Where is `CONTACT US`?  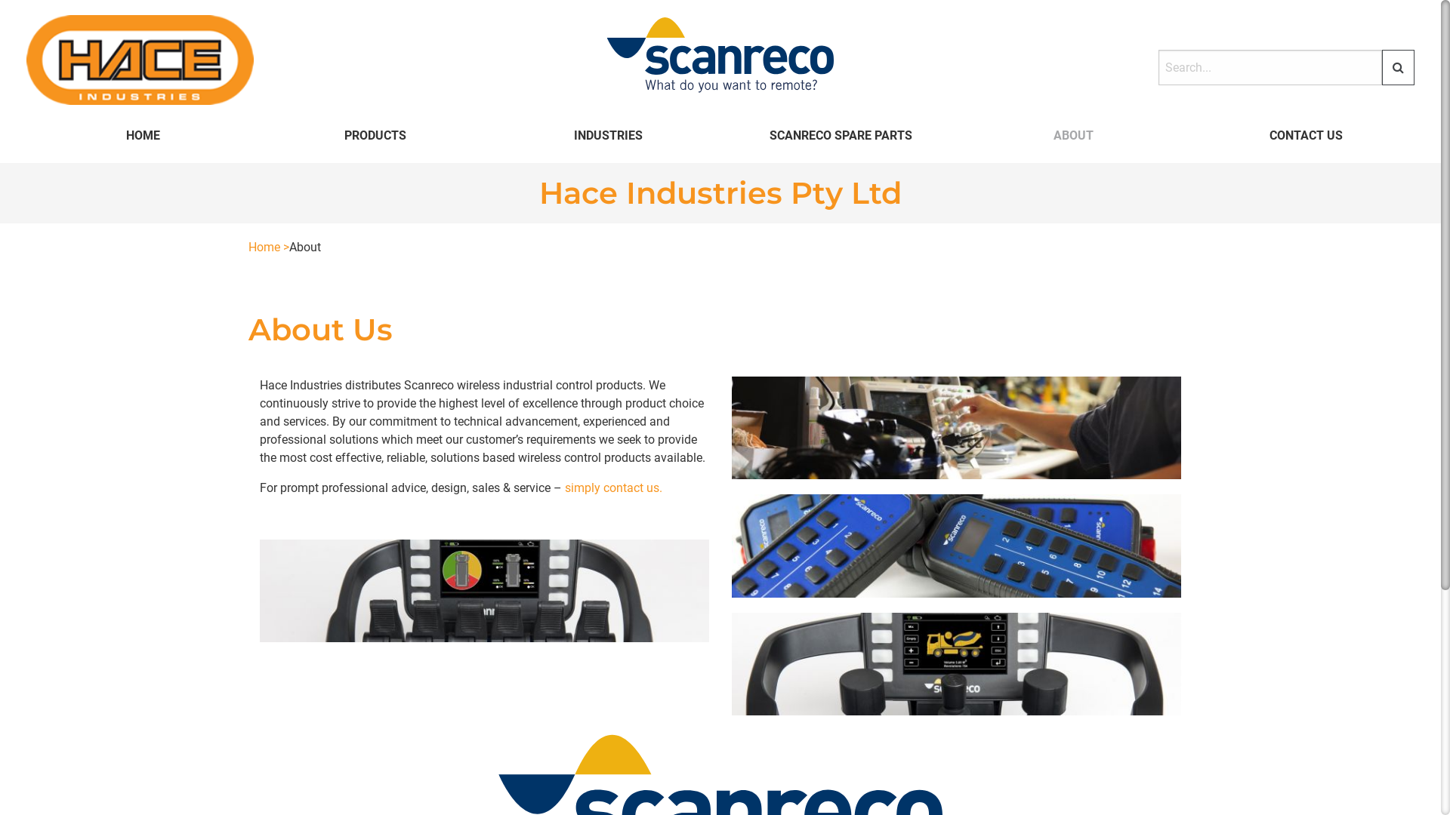 CONTACT US is located at coordinates (1302, 136).